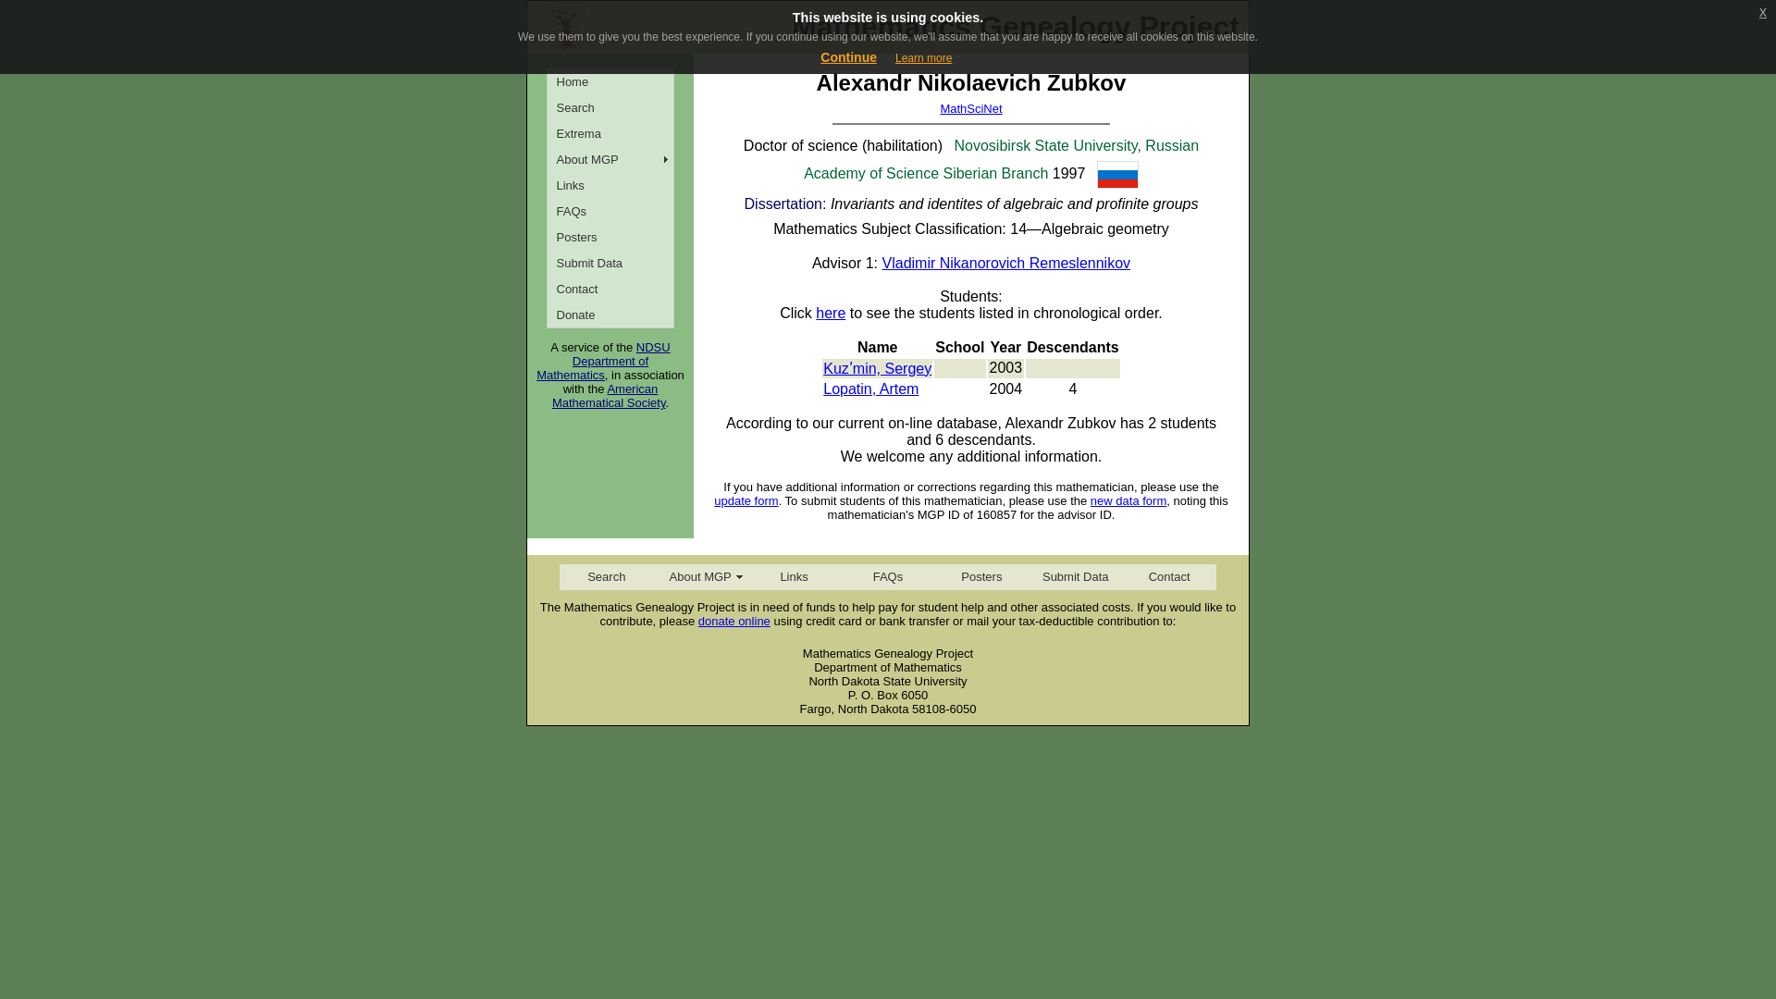 The image size is (1776, 999). What do you see at coordinates (610, 106) in the screenshot?
I see `Search` at bounding box center [610, 106].